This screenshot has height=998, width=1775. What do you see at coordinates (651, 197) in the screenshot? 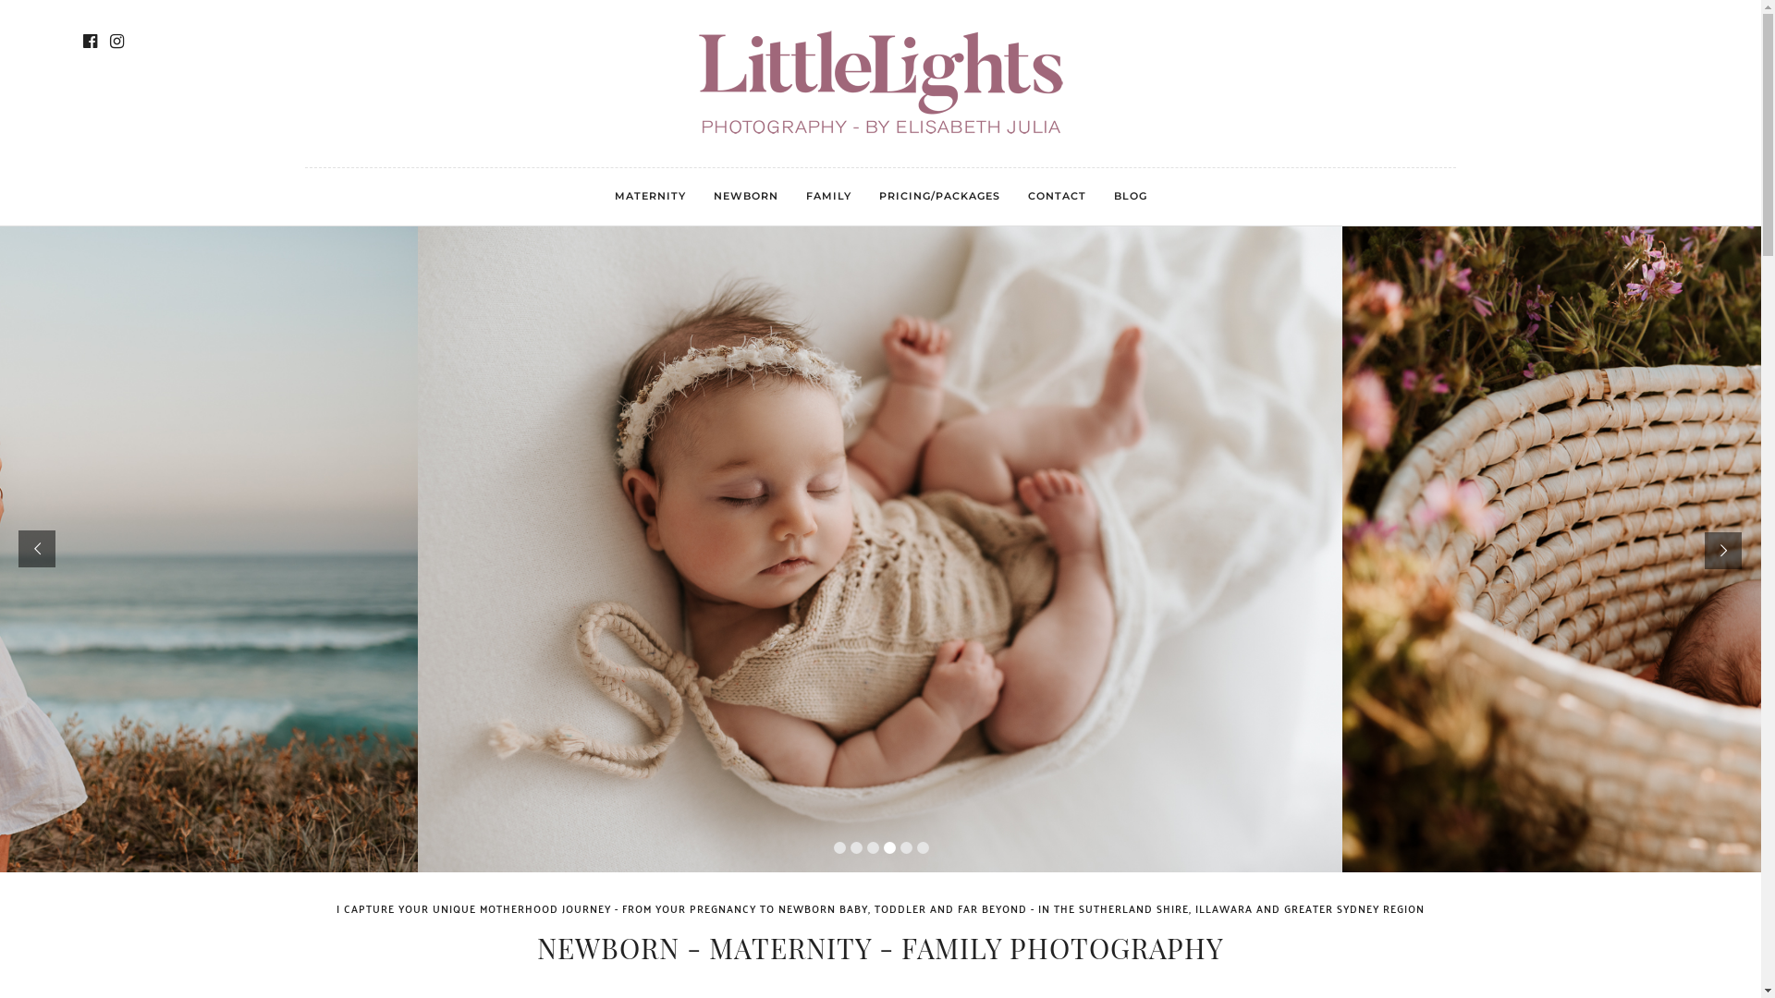
I see `MATERNITY` at bounding box center [651, 197].